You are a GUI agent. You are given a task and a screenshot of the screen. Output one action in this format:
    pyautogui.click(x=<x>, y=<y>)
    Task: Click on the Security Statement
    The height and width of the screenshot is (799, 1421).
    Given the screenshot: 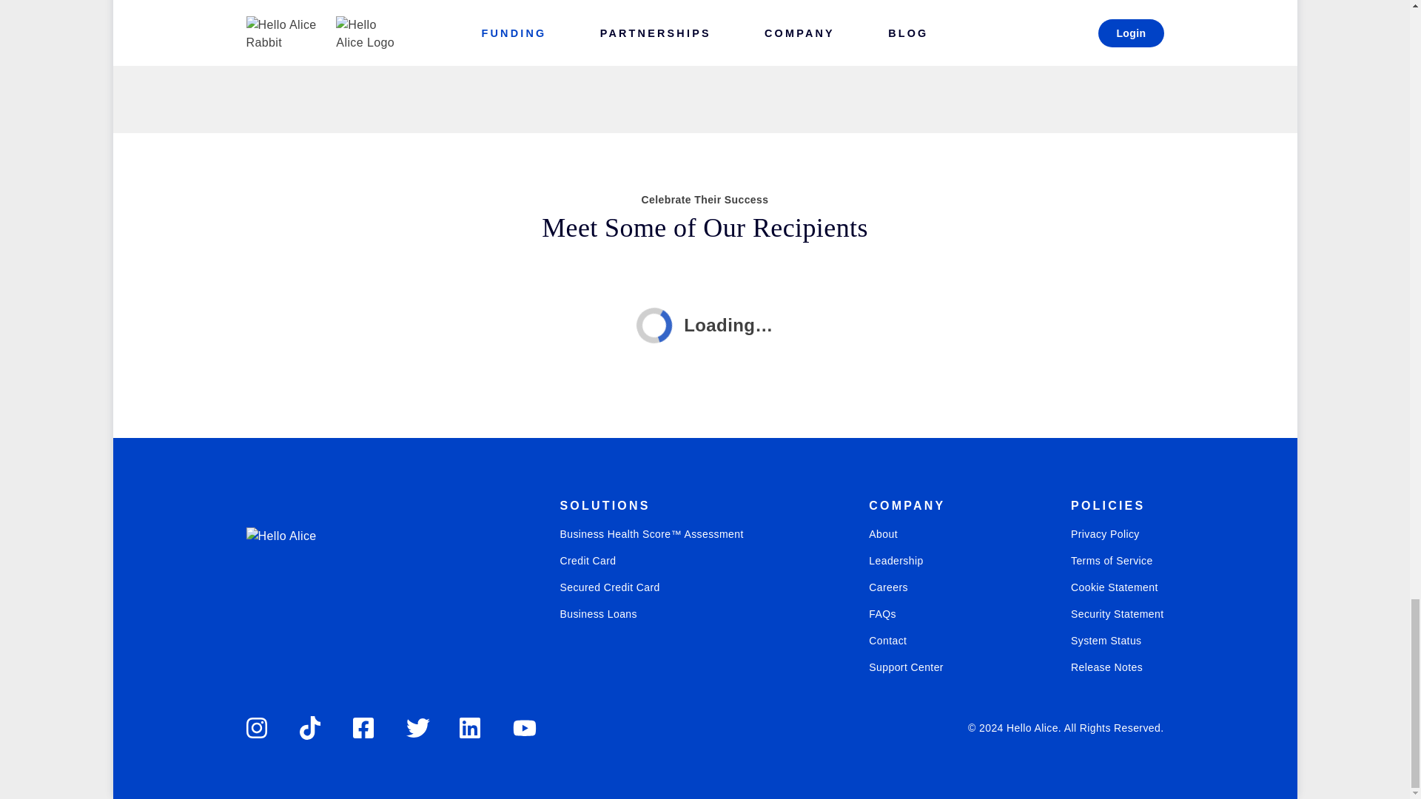 What is the action you would take?
    pyautogui.click(x=1118, y=614)
    